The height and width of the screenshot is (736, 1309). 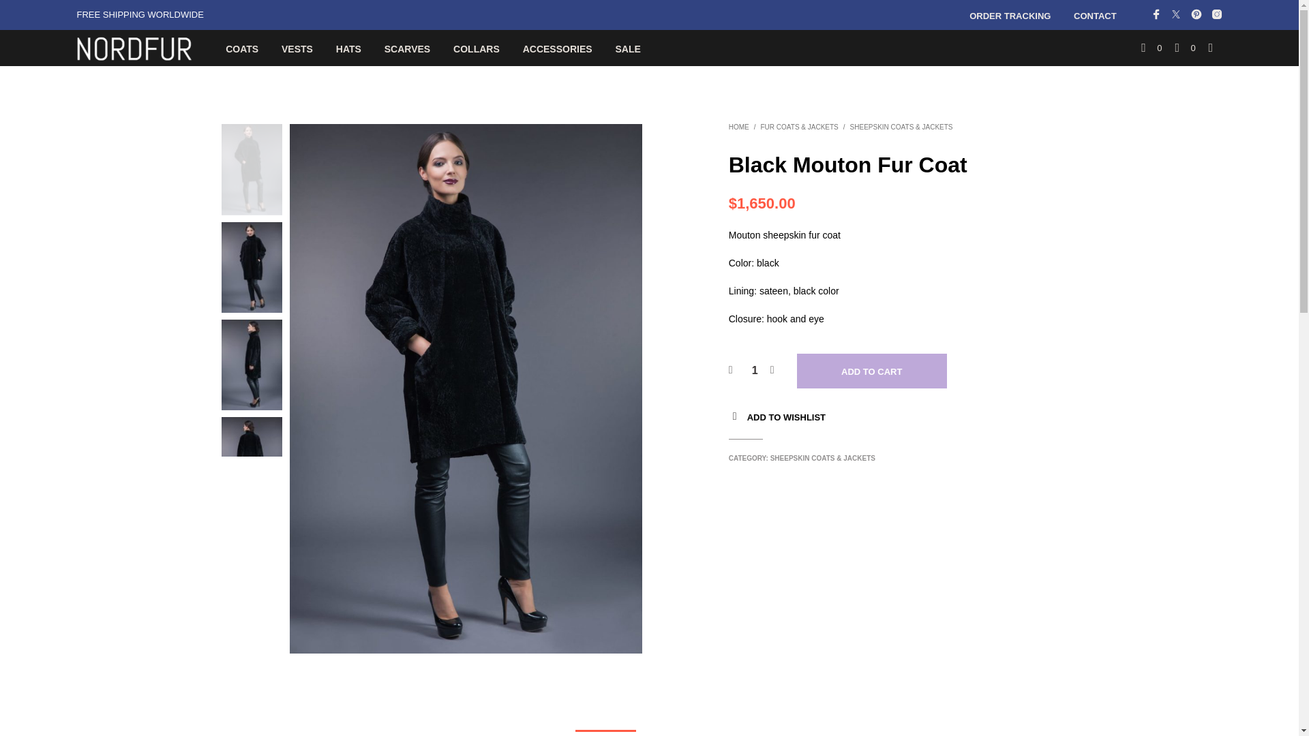 I want to click on COATS, so click(x=241, y=49).